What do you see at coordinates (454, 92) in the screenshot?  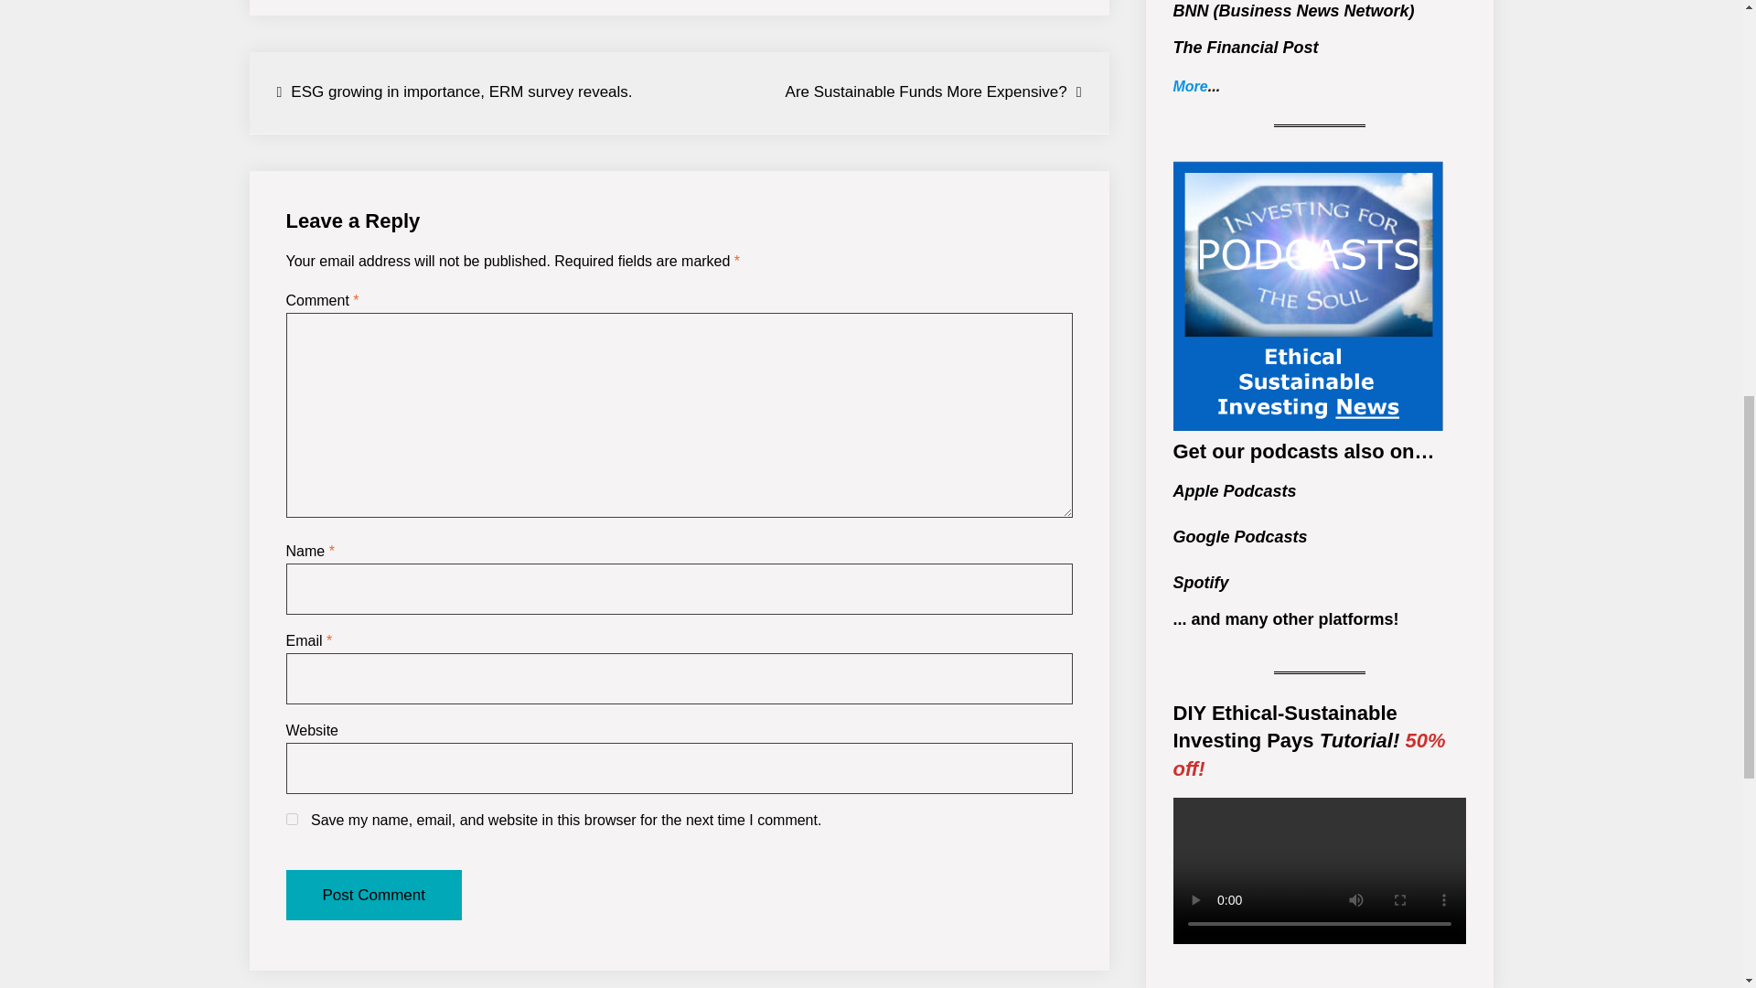 I see `ESG growing in importance, ERM survey reveals.` at bounding box center [454, 92].